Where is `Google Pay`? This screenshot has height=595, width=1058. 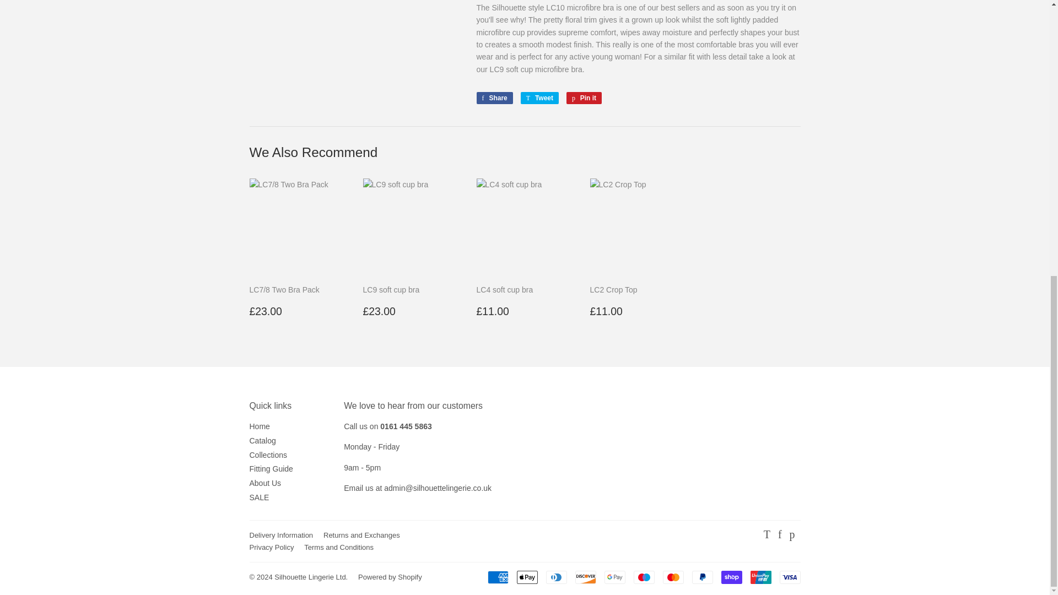 Google Pay is located at coordinates (614, 577).